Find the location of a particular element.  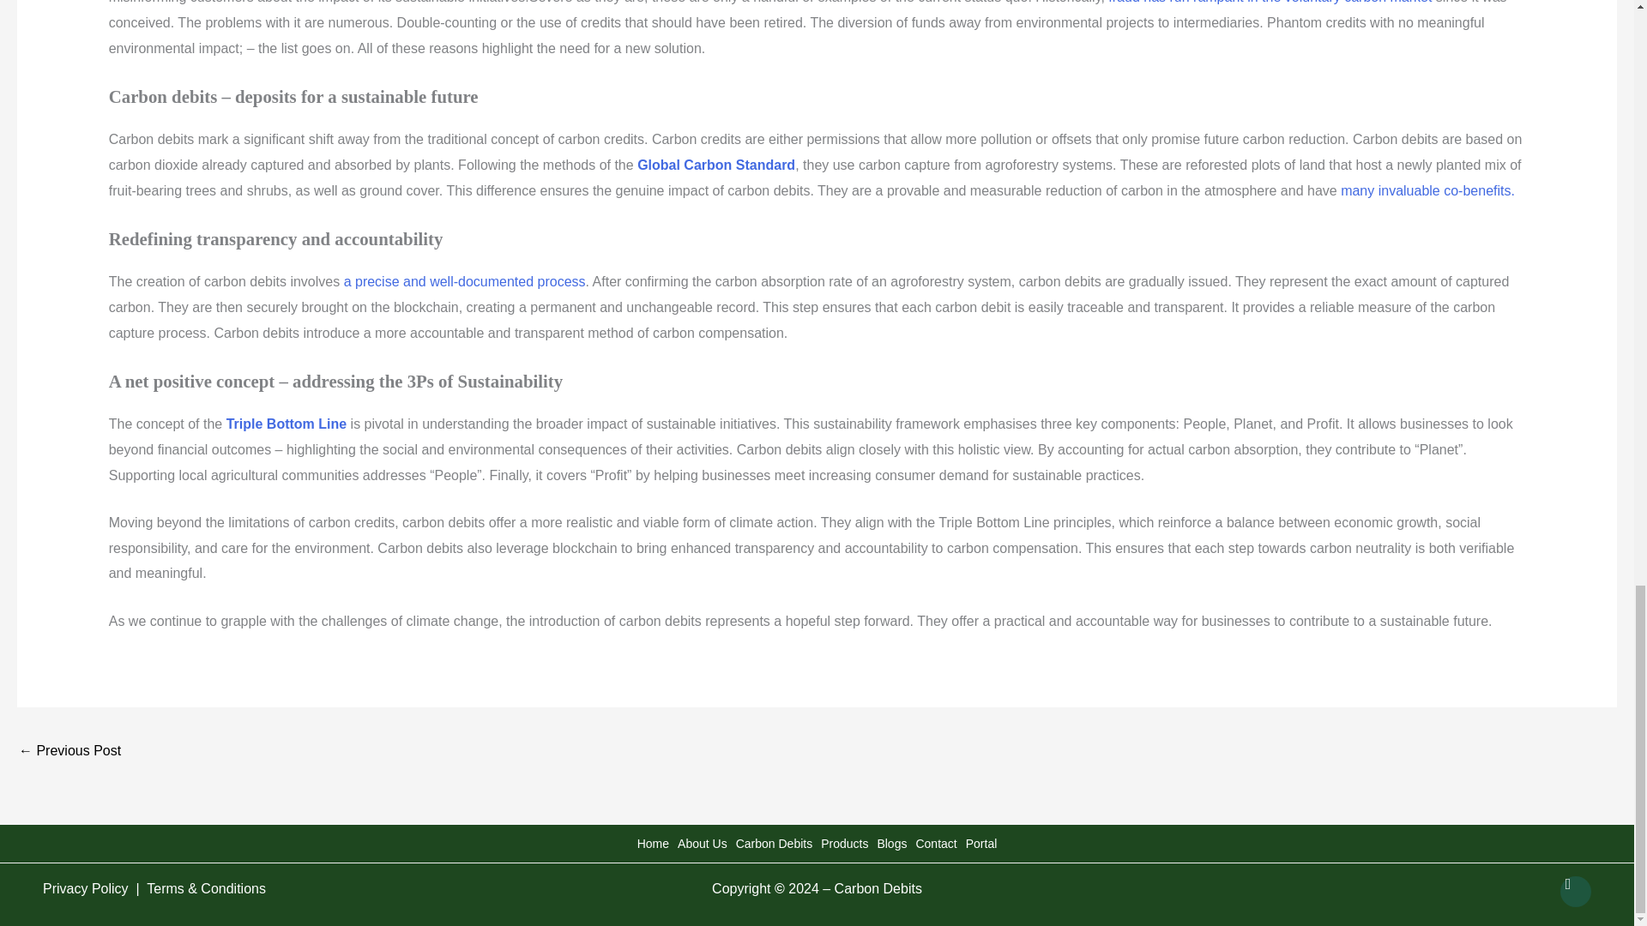

About Us is located at coordinates (702, 844).